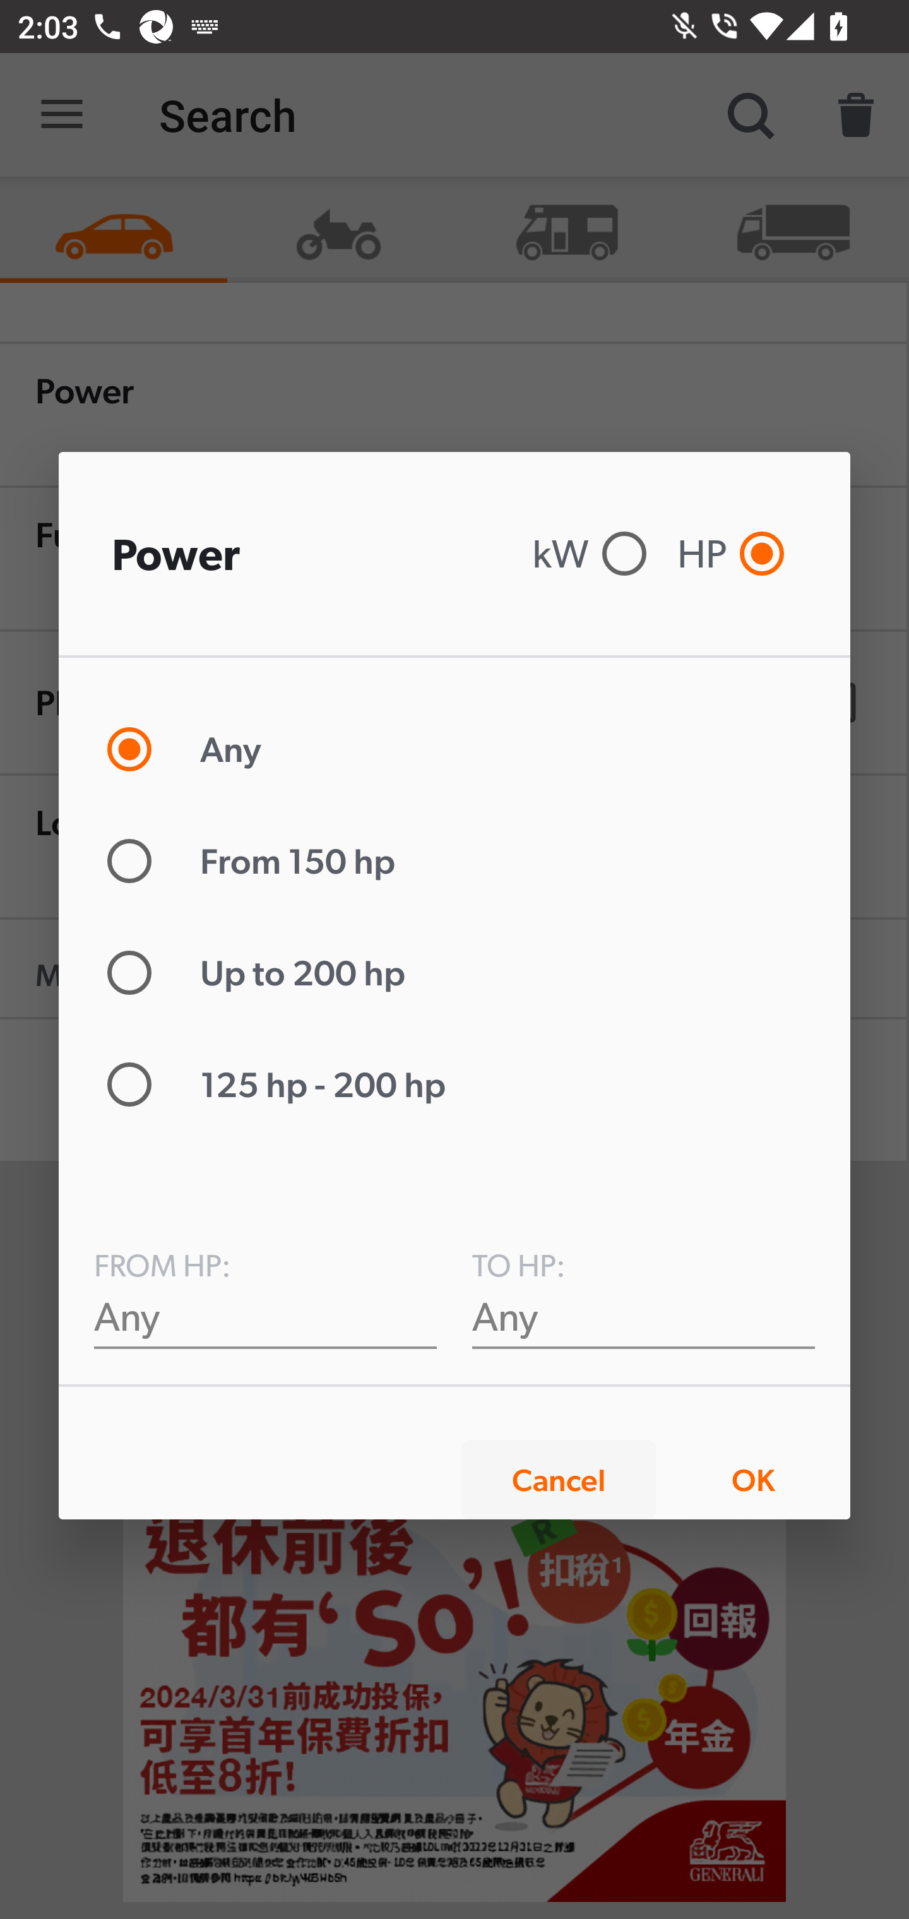 This screenshot has height=1919, width=909. I want to click on Any, so click(643, 1316).